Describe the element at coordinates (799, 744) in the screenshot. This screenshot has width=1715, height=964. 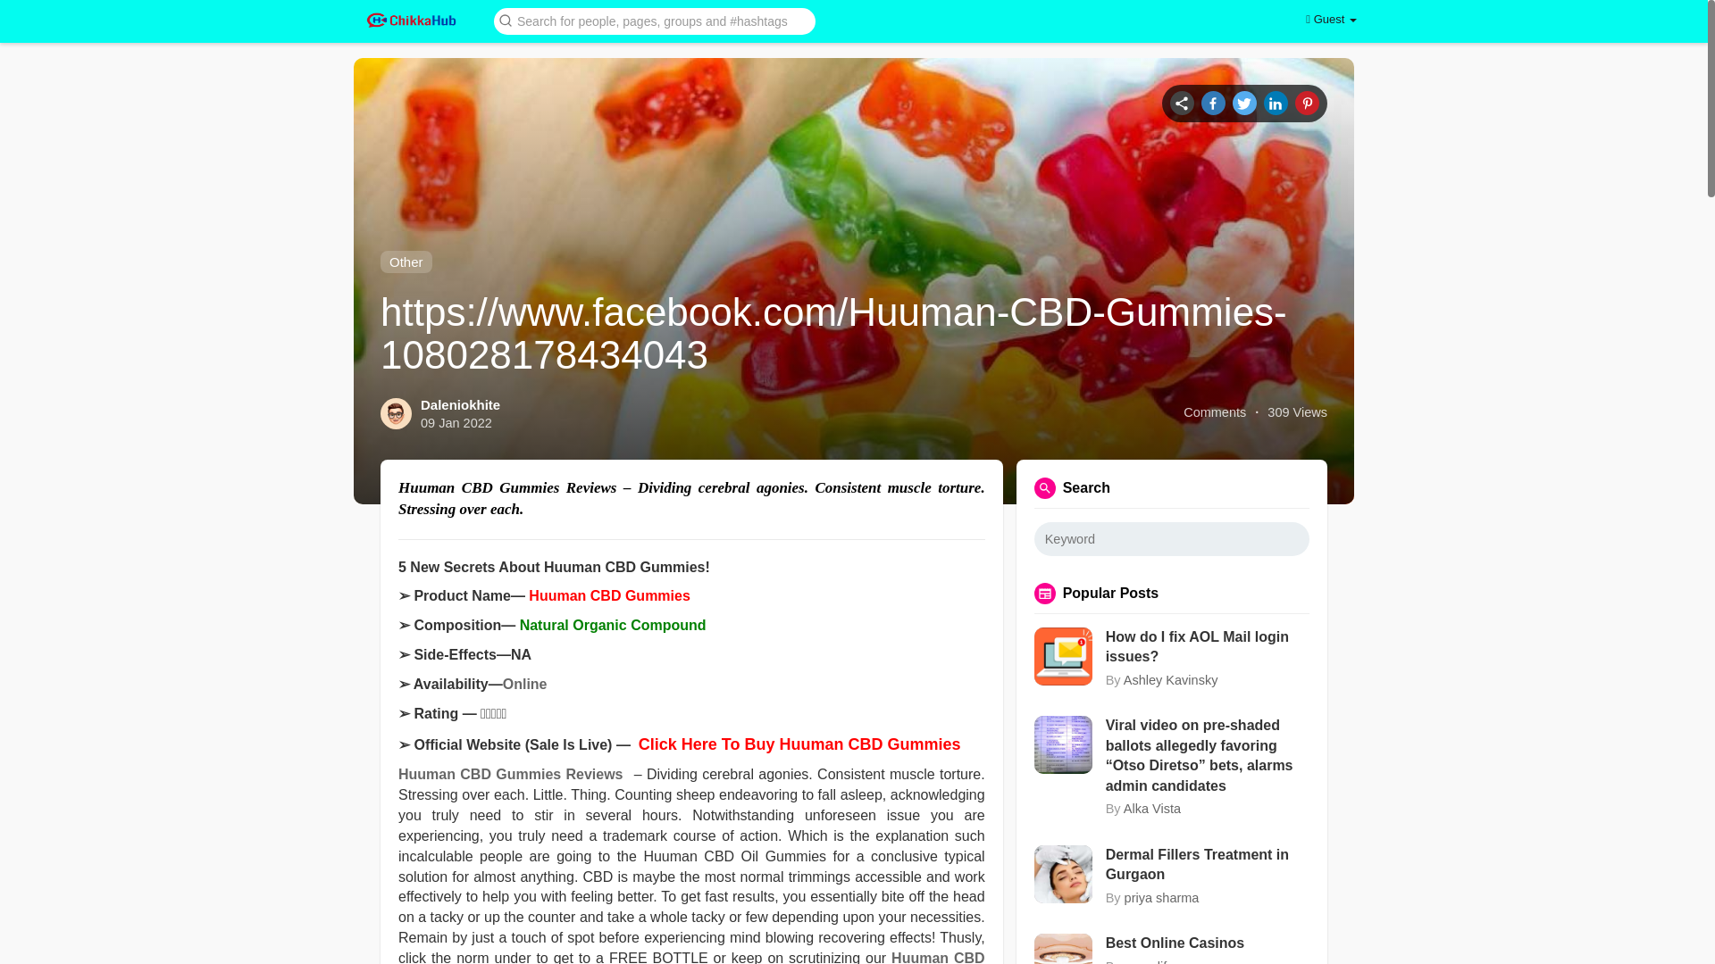
I see `Click Here To Buy Huuman CBD Gummies` at that location.